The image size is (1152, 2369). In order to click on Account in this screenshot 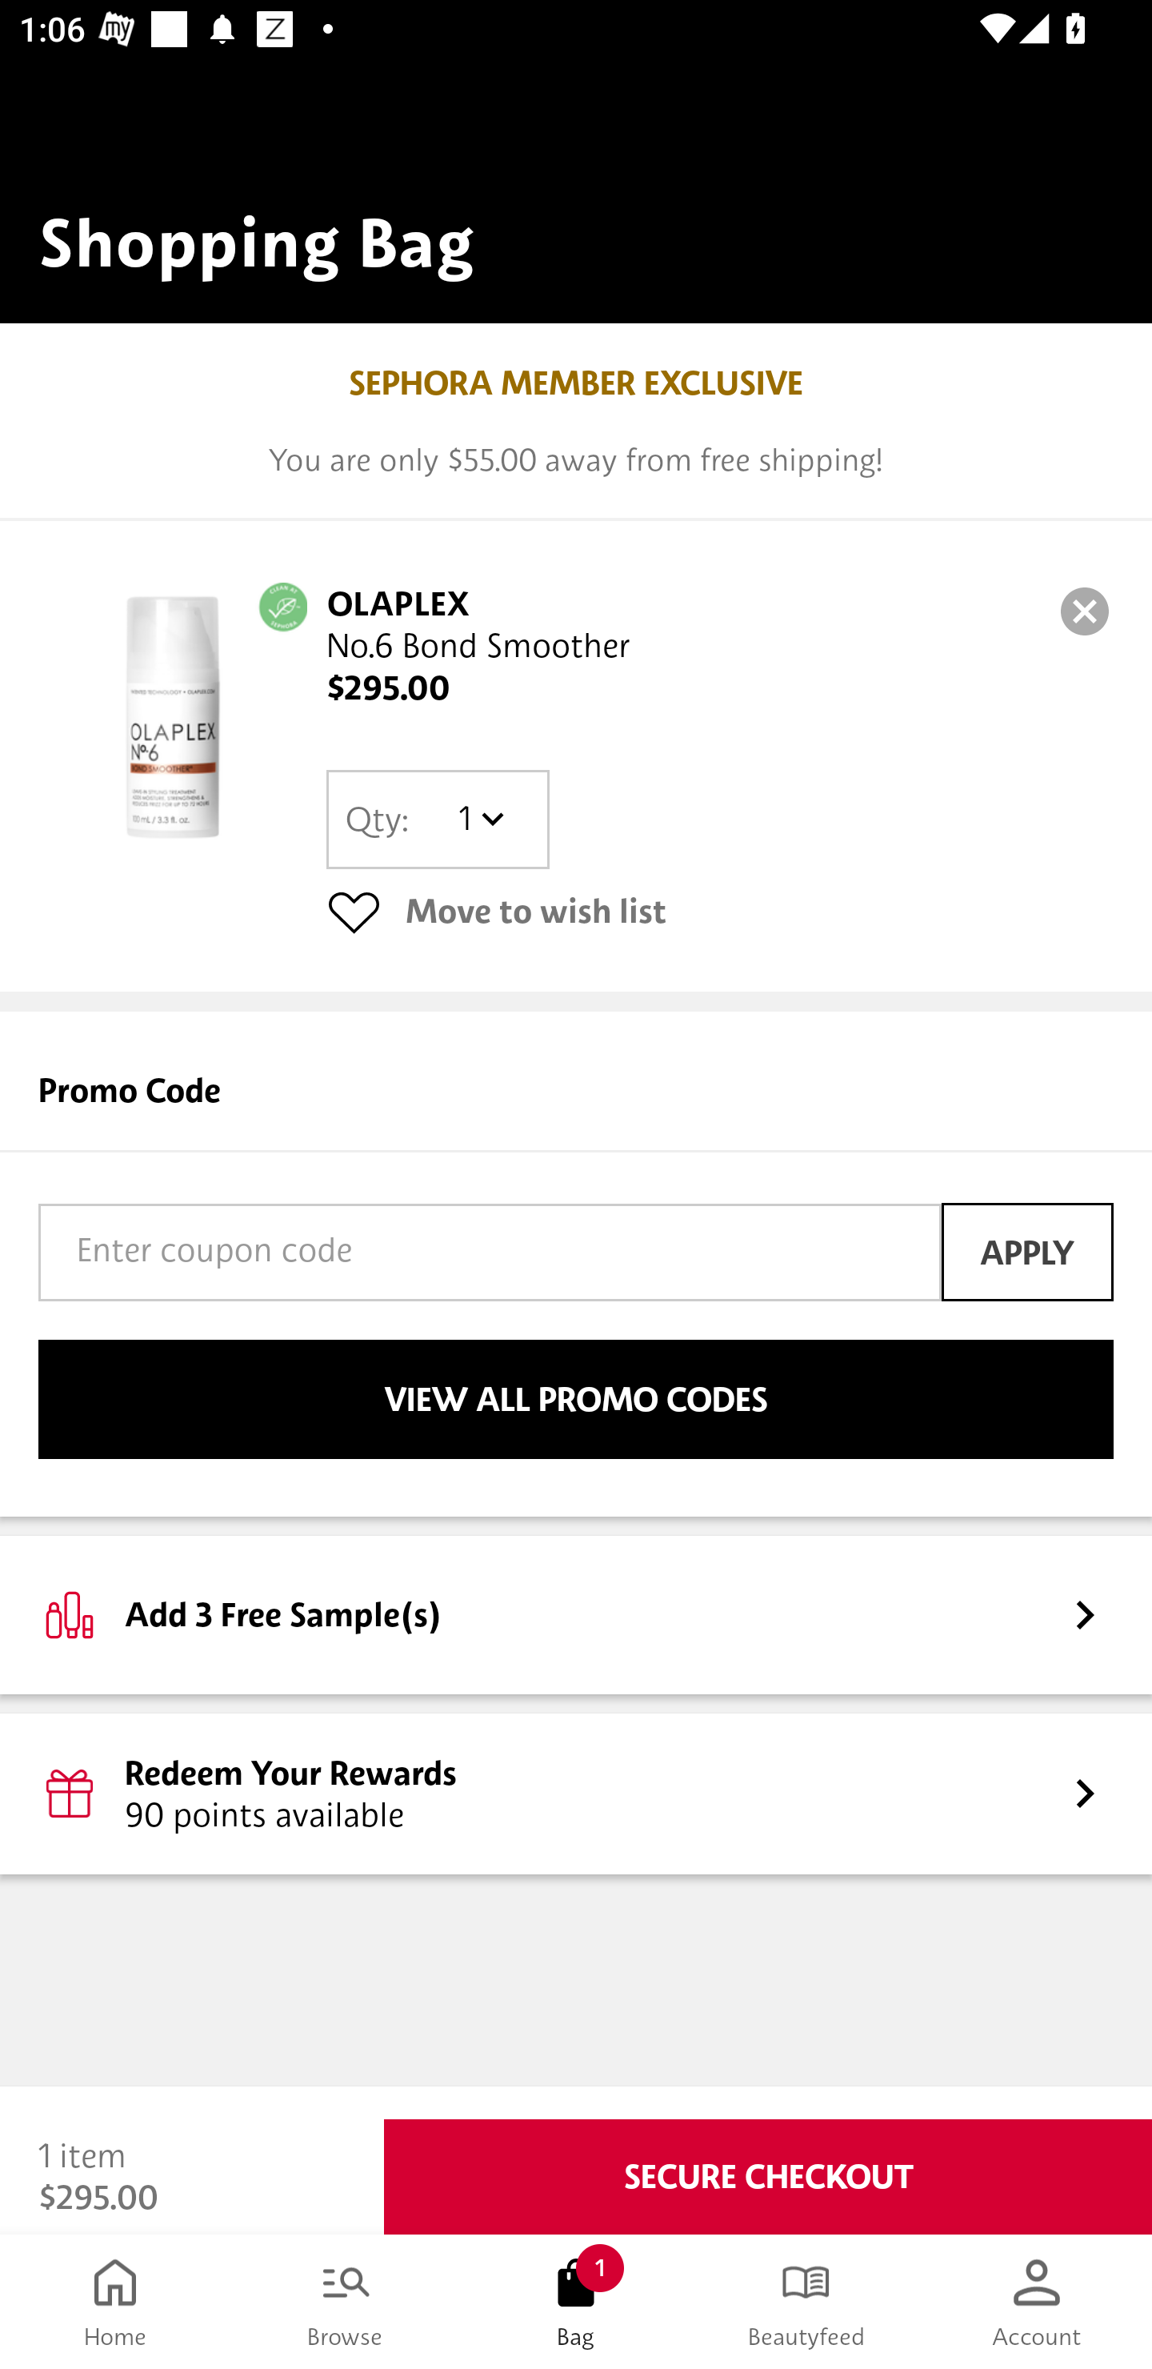, I will do `click(1037, 2302)`.